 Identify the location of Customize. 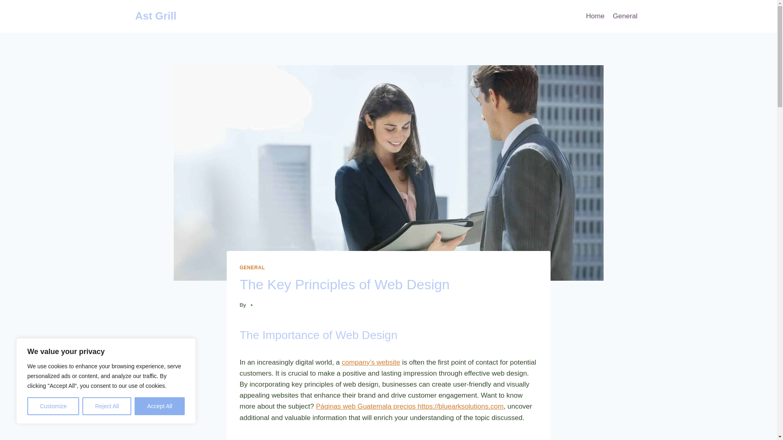
(53, 406).